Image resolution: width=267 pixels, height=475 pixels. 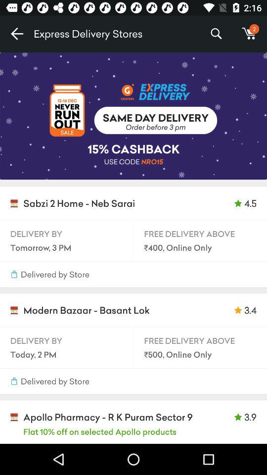 What do you see at coordinates (216, 34) in the screenshot?
I see `open icon to the right of express delivery stores item` at bounding box center [216, 34].